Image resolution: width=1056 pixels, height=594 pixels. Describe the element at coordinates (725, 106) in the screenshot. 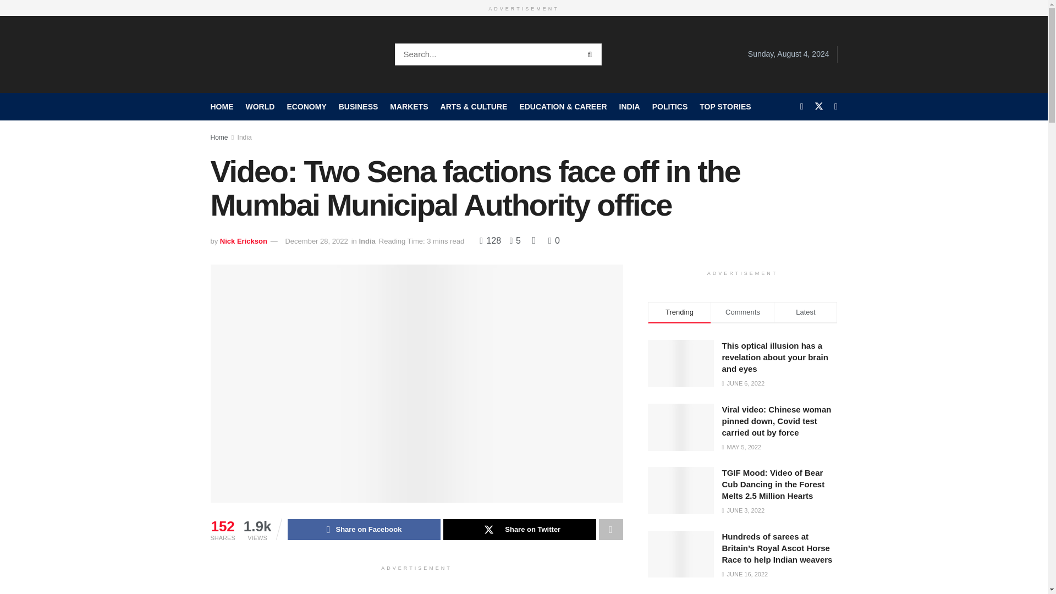

I see `TOP STORIES` at that location.